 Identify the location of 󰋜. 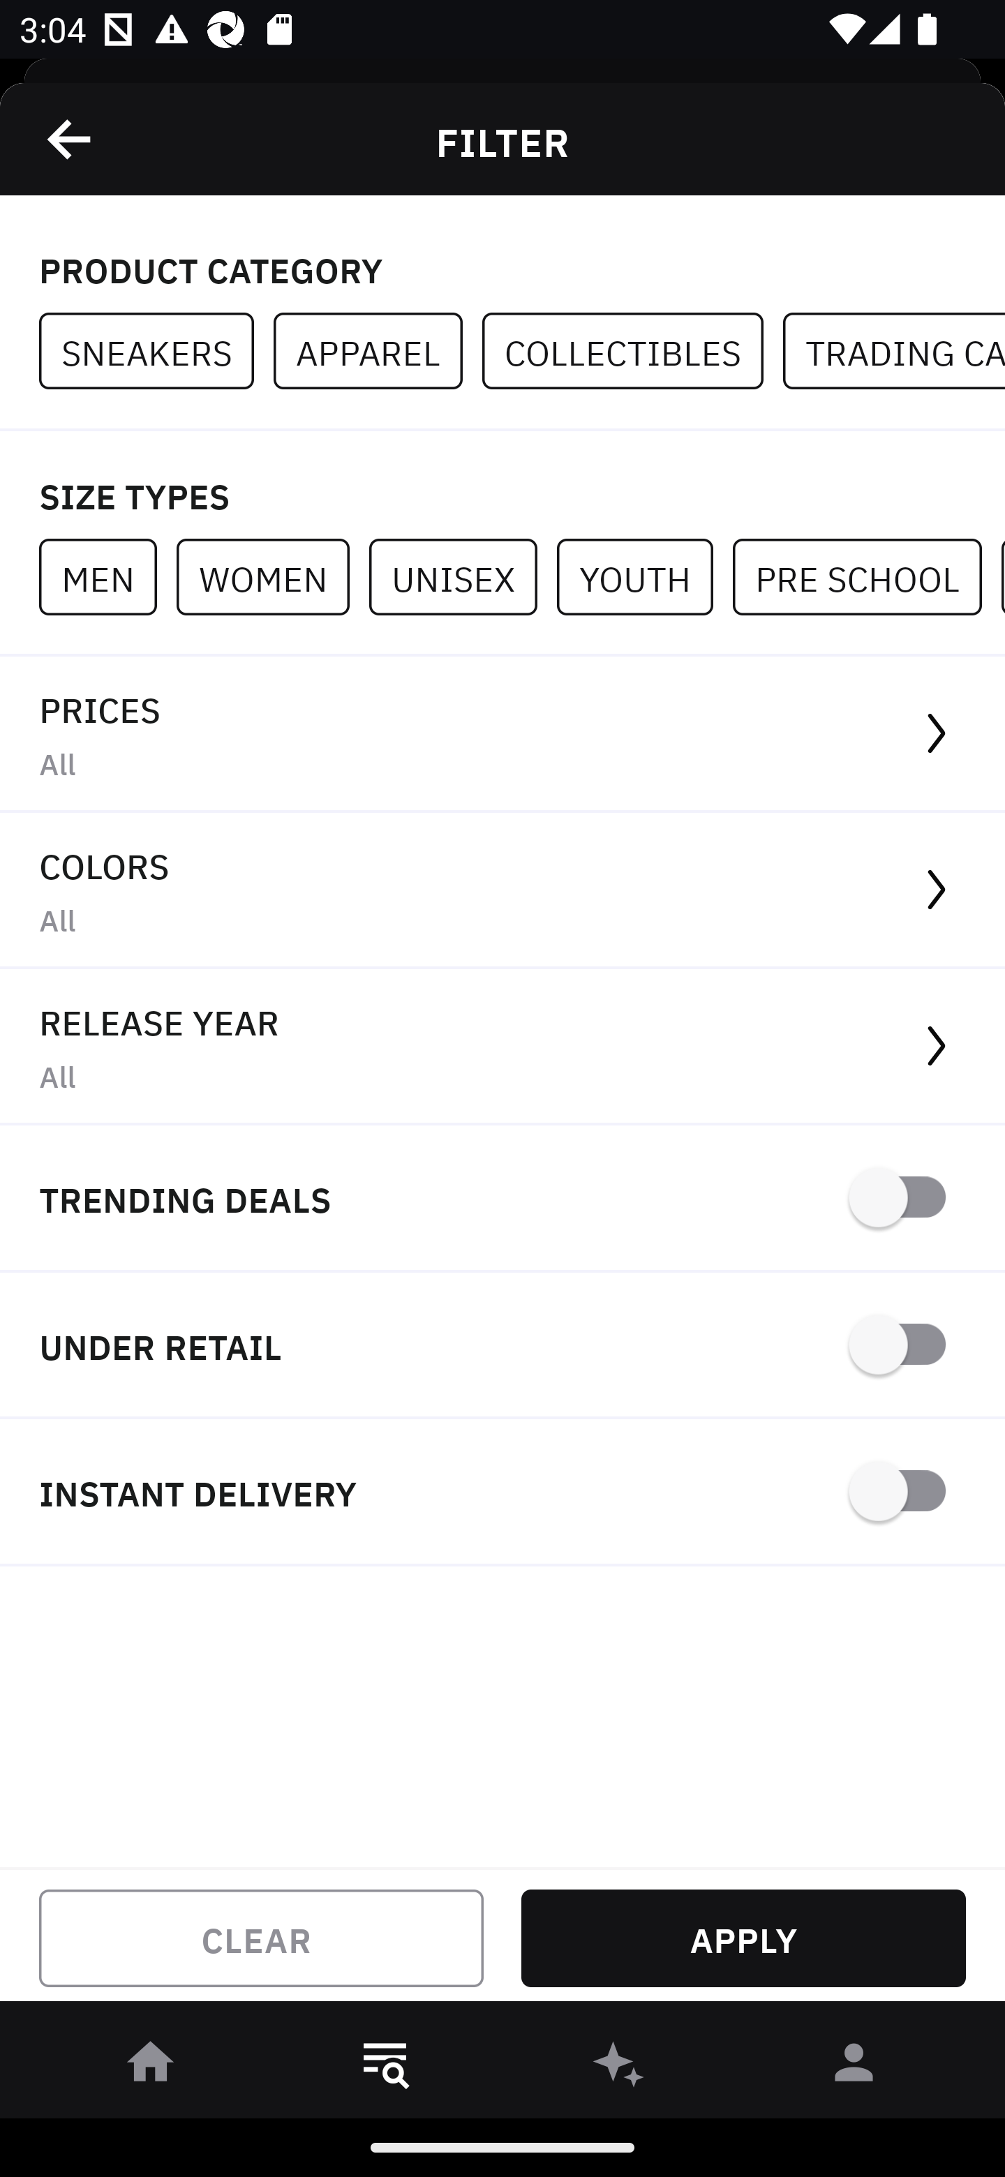
(151, 2067).